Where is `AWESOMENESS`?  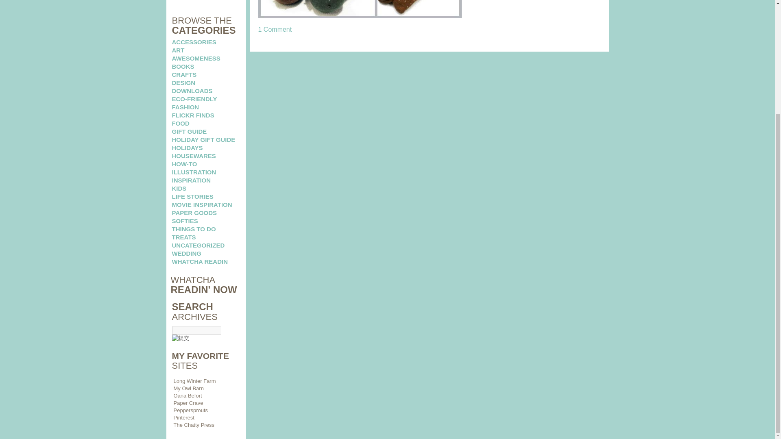
AWESOMENESS is located at coordinates (196, 59).